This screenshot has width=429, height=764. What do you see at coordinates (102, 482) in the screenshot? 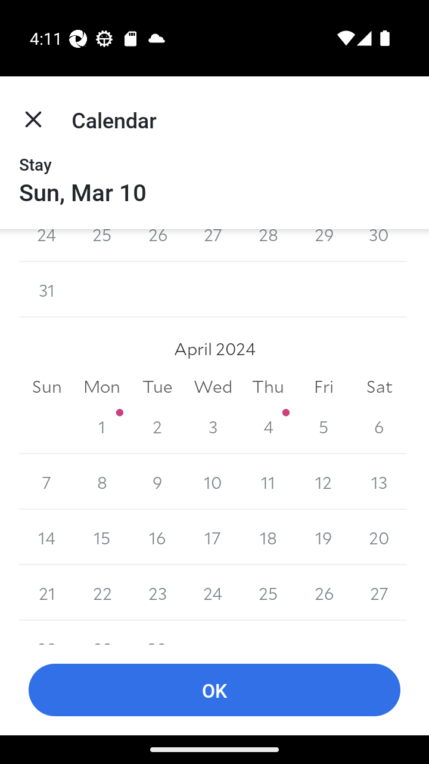
I see `8 8 April 2024` at bounding box center [102, 482].